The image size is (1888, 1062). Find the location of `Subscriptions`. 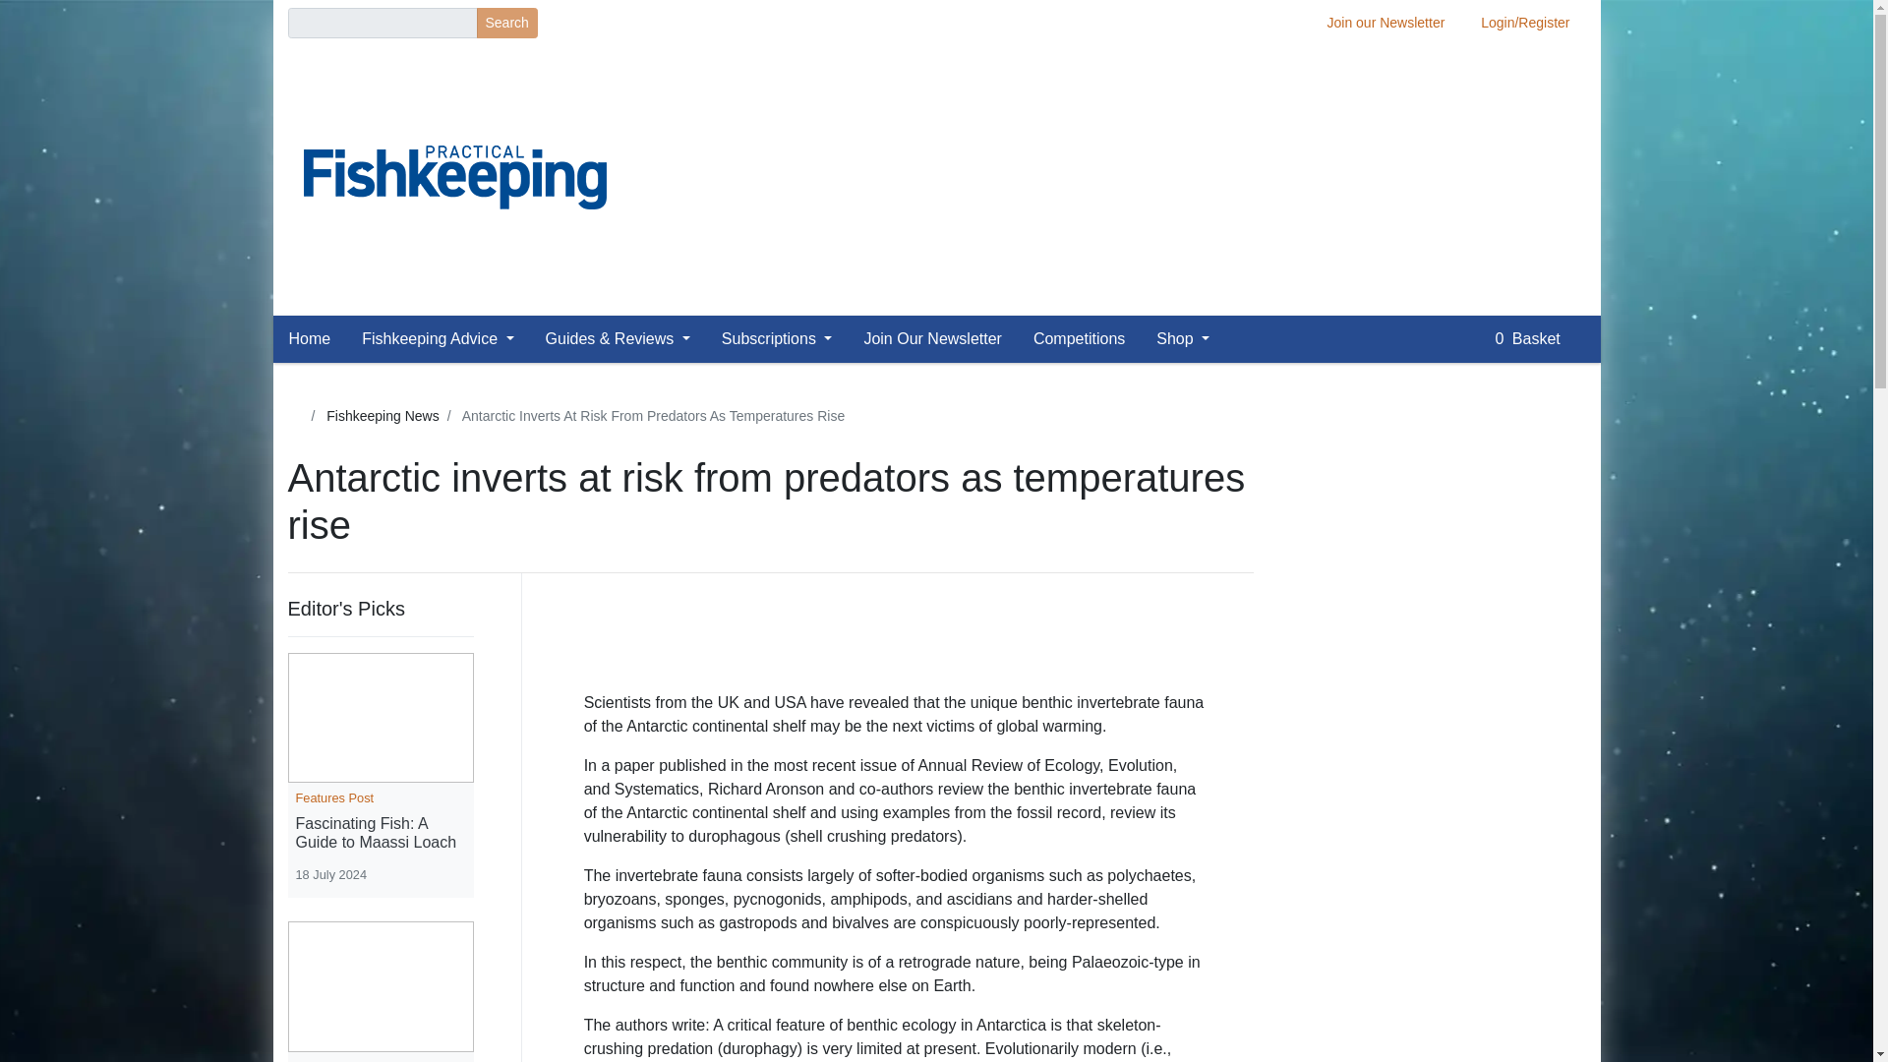

Subscriptions is located at coordinates (777, 339).